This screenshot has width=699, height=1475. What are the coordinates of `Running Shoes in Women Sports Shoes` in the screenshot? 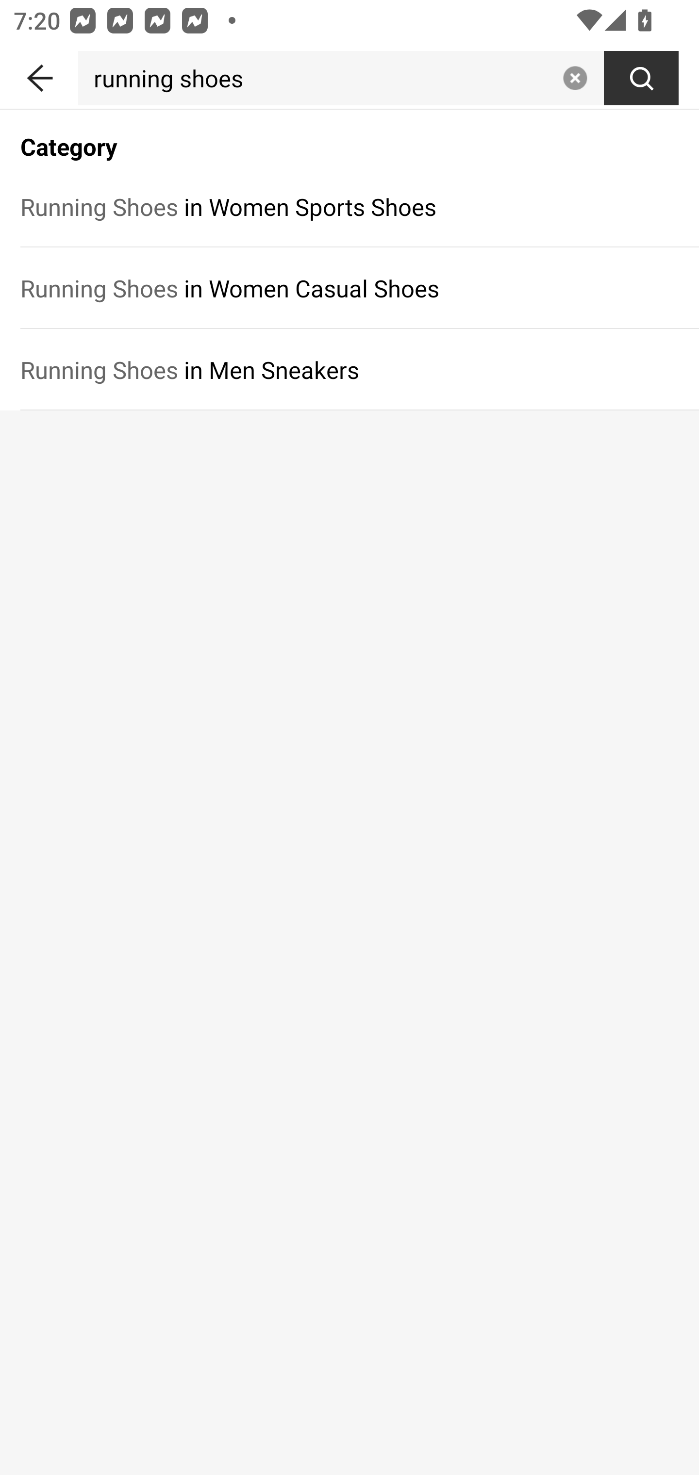 It's located at (349, 206).